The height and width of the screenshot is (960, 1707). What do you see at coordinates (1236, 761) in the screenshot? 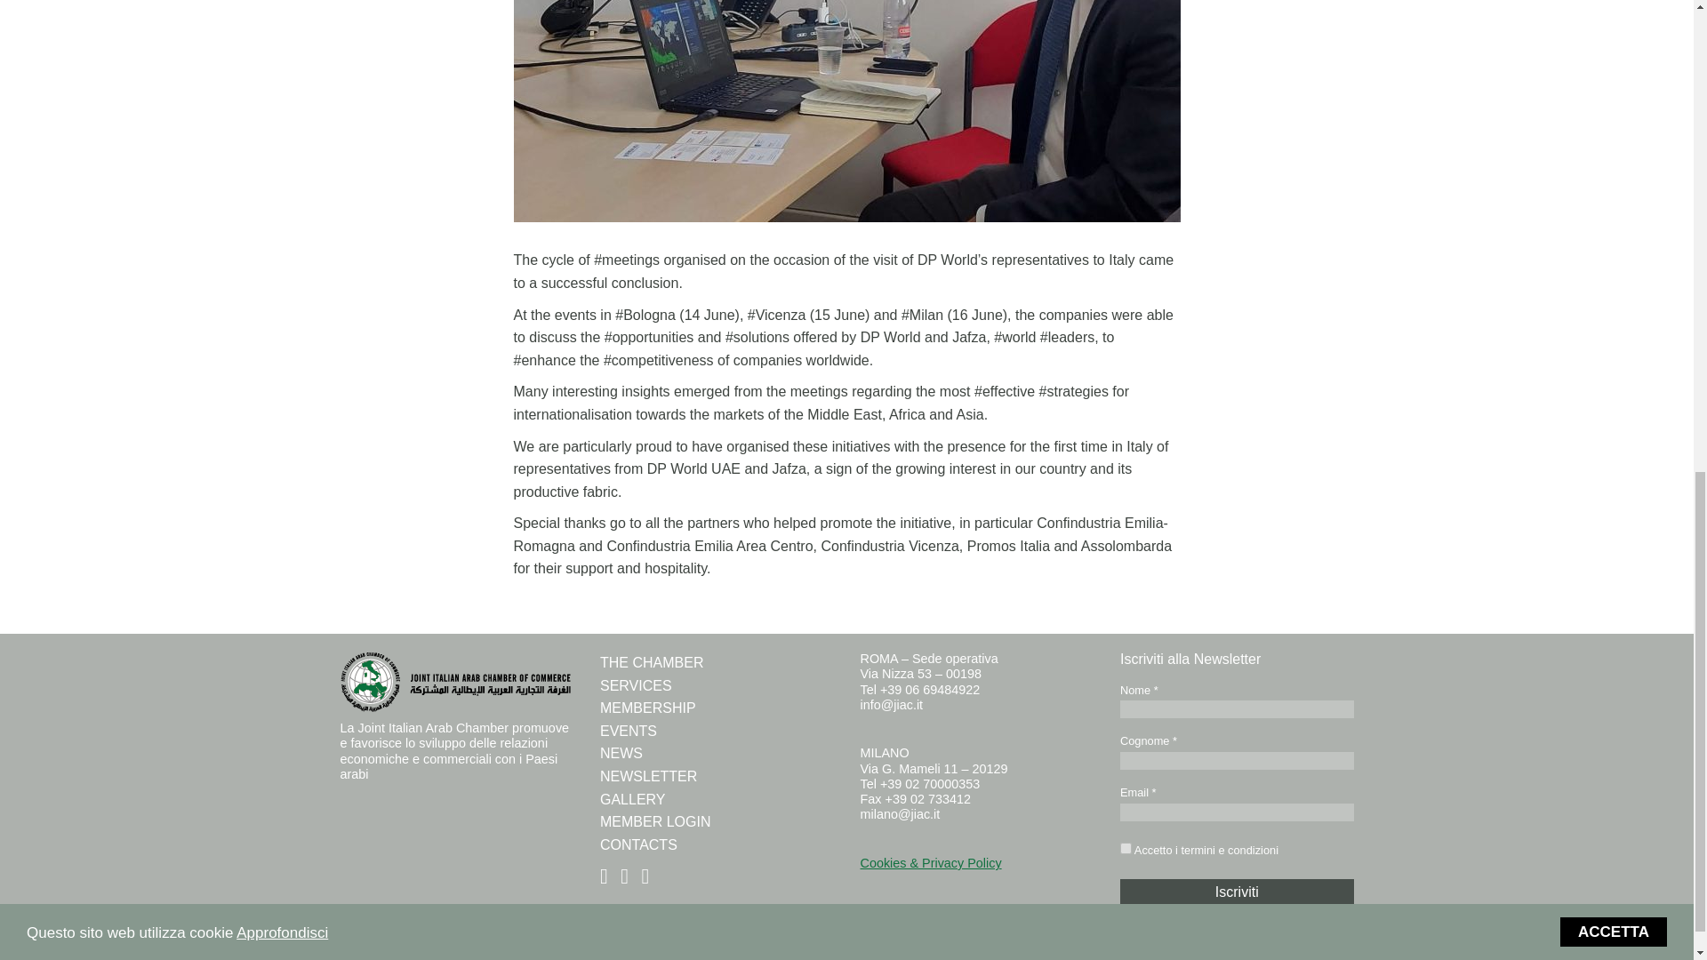
I see `Cognome` at bounding box center [1236, 761].